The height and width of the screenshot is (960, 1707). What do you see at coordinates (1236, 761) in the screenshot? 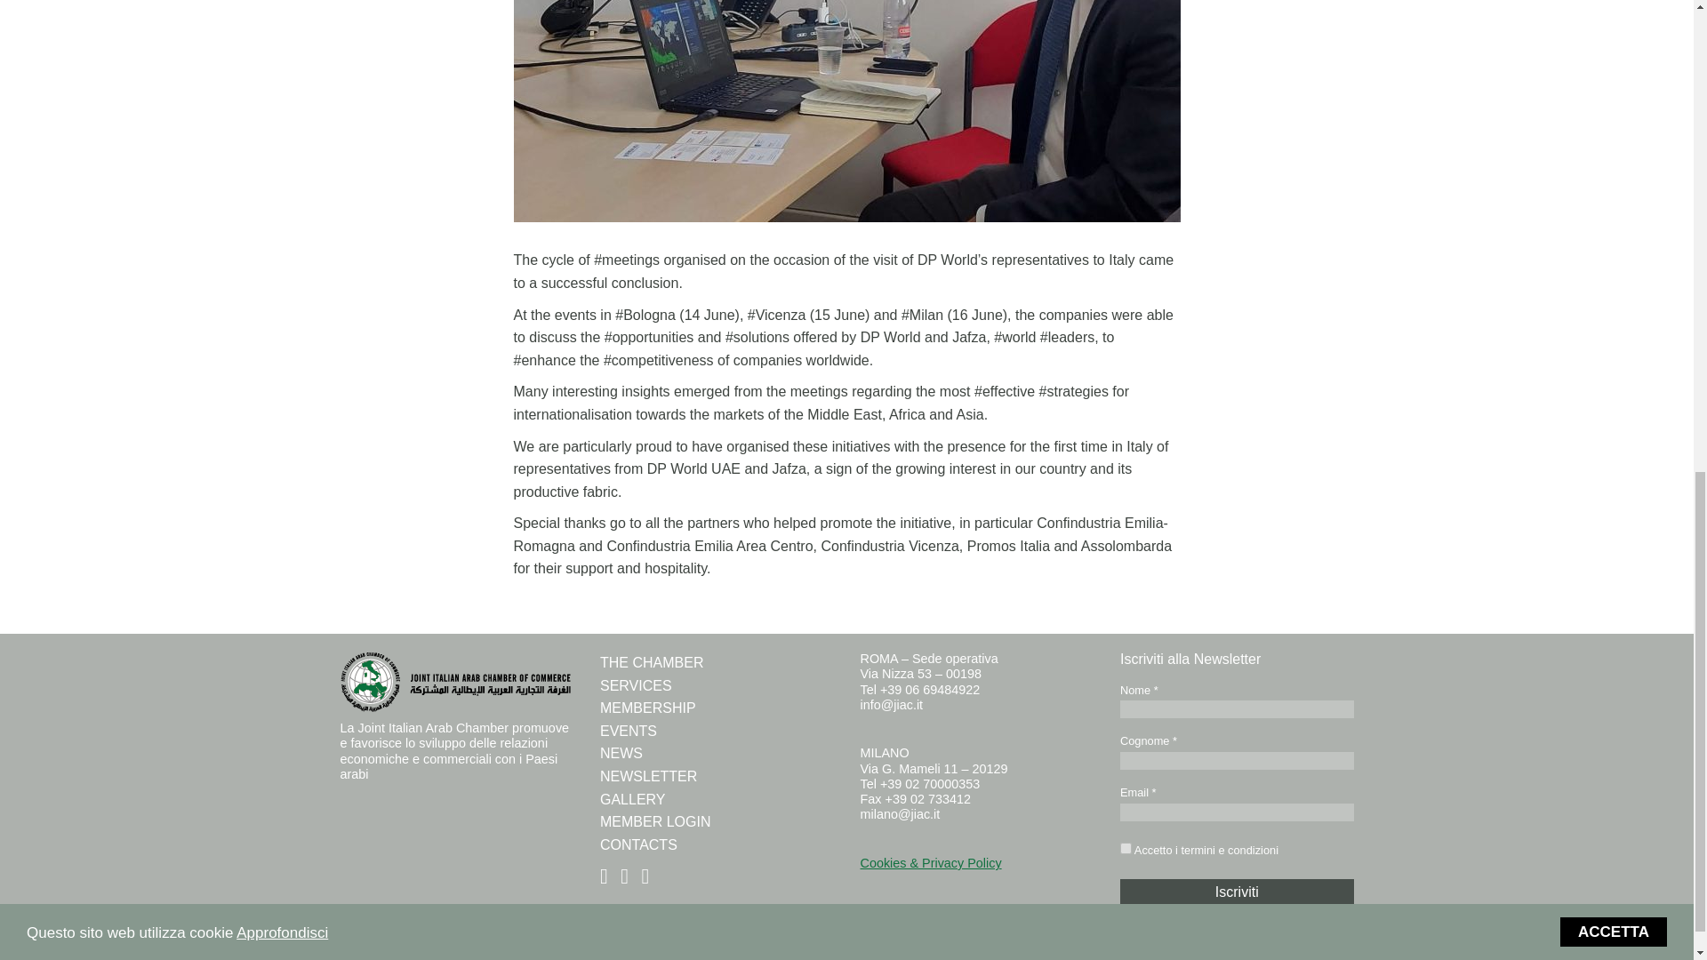
I see `Cognome` at bounding box center [1236, 761].